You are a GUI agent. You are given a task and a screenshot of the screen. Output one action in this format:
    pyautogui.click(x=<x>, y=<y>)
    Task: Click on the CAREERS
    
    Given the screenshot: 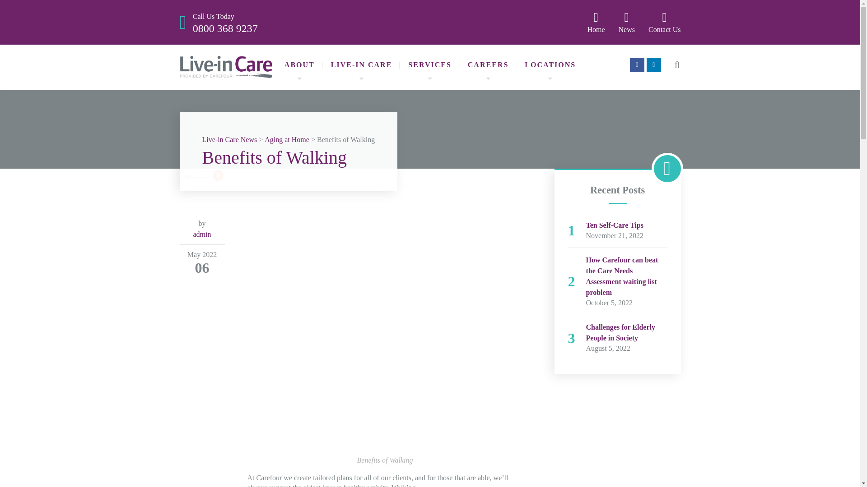 What is the action you would take?
    pyautogui.click(x=488, y=65)
    